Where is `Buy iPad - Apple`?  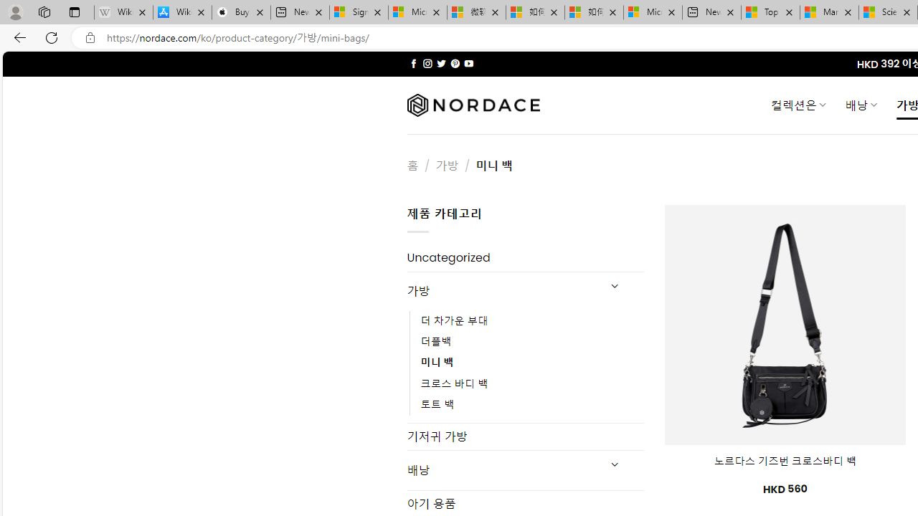 Buy iPad - Apple is located at coordinates (241, 13).